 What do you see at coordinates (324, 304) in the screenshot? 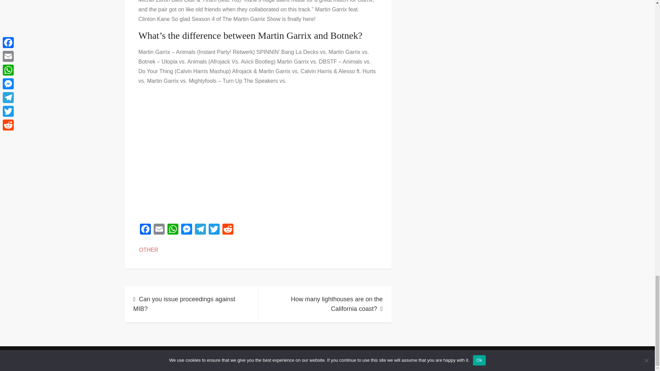
I see `How many lighthouses are on the California coast?` at bounding box center [324, 304].